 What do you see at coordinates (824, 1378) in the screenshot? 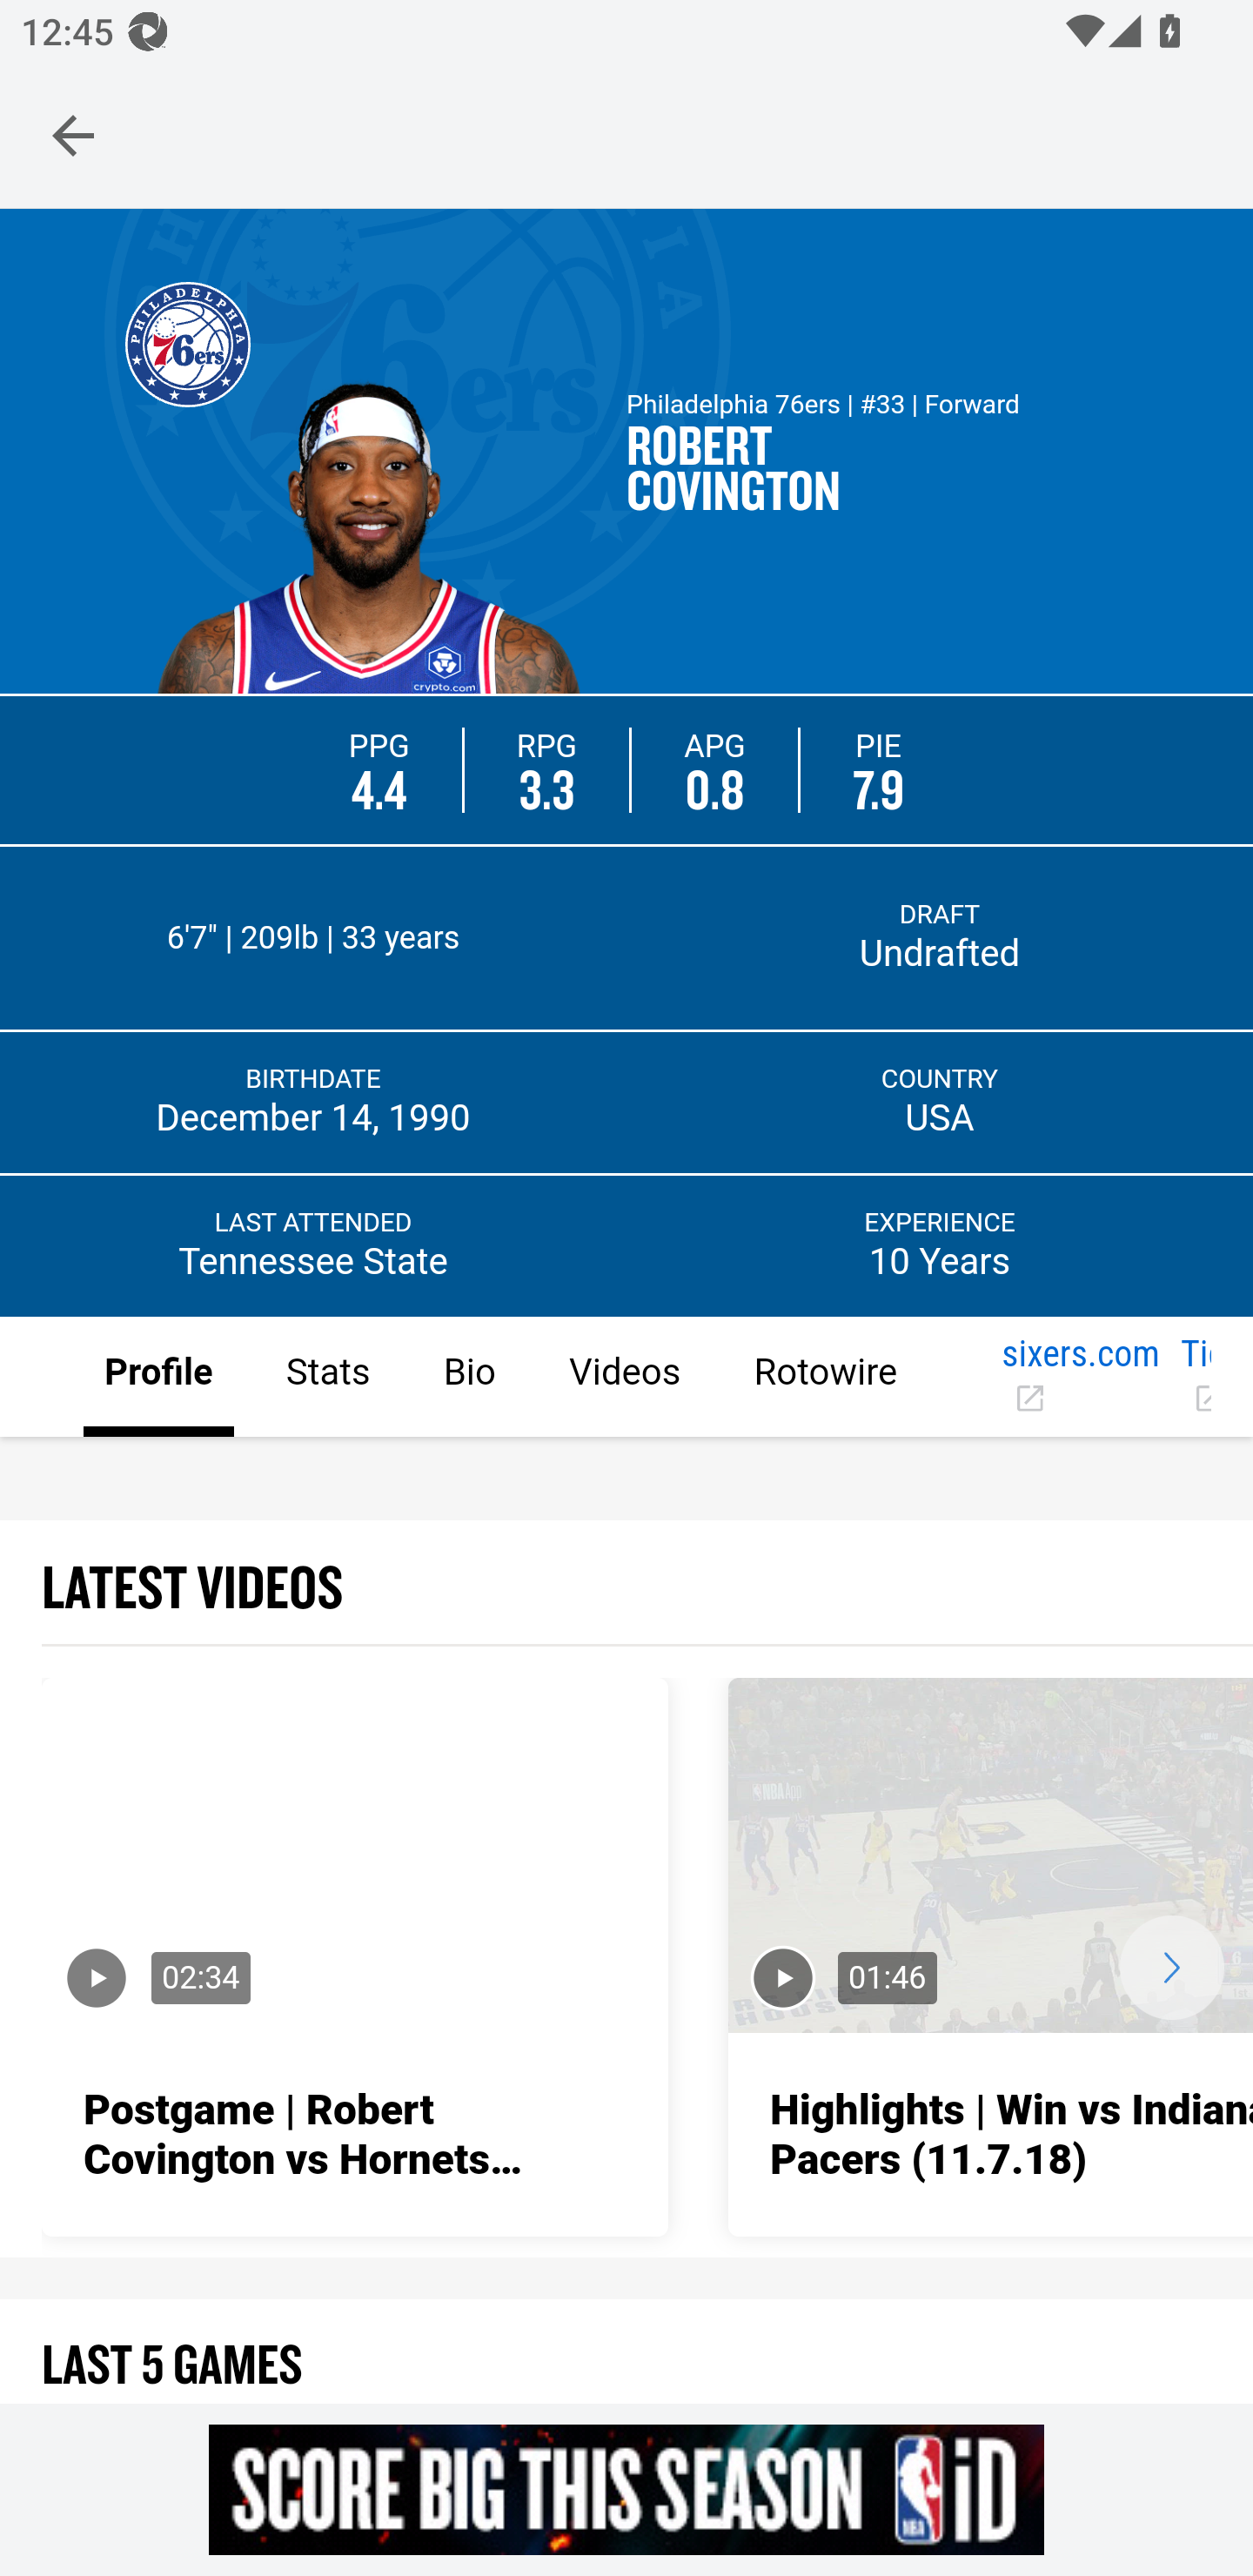
I see `Rotowire` at bounding box center [824, 1378].